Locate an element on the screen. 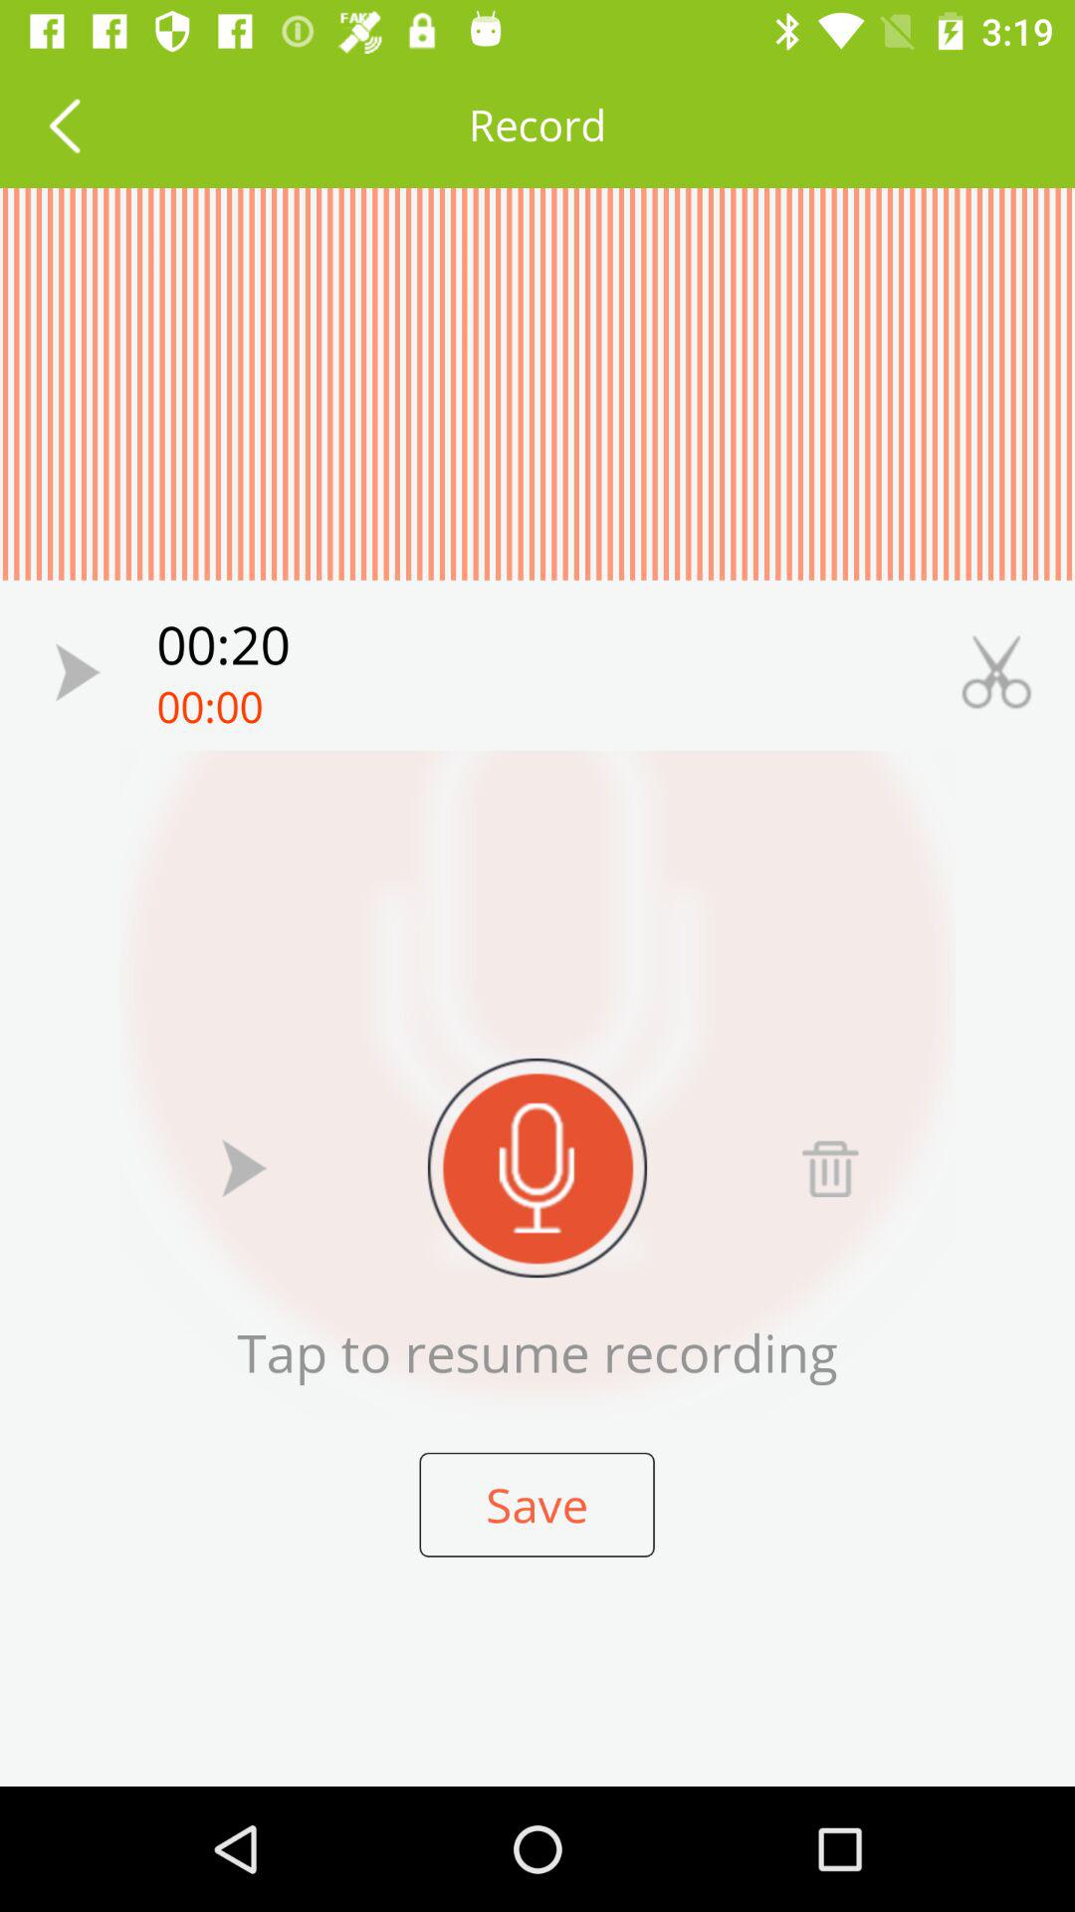  play button is located at coordinates (245, 1167).